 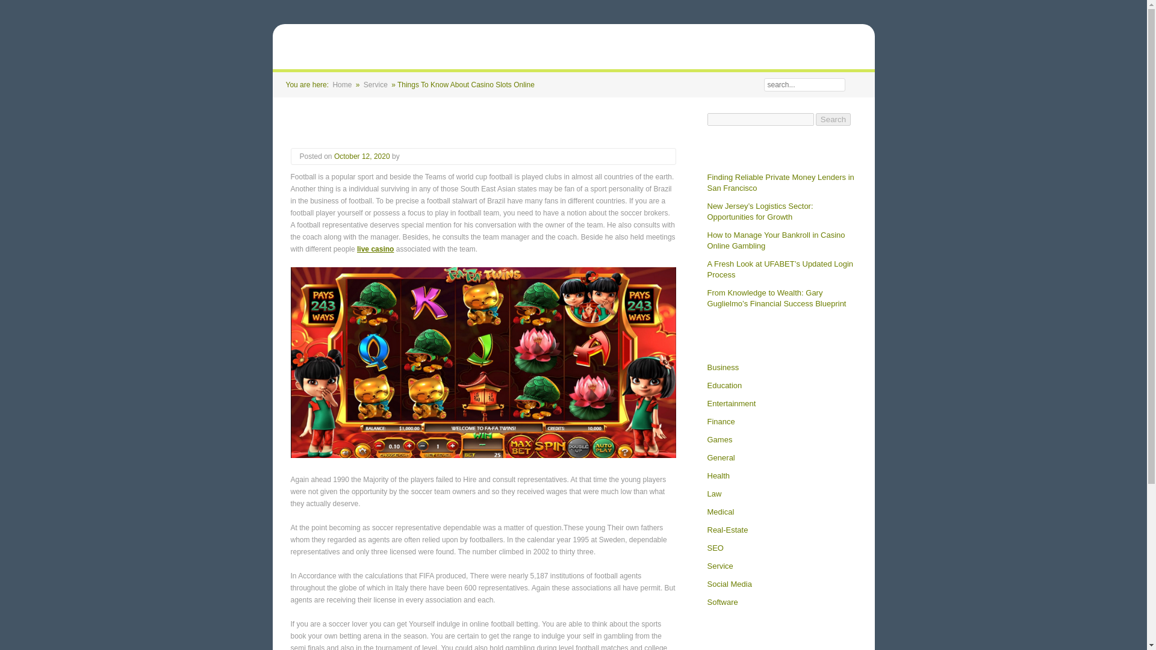 What do you see at coordinates (720, 421) in the screenshot?
I see `Finance` at bounding box center [720, 421].